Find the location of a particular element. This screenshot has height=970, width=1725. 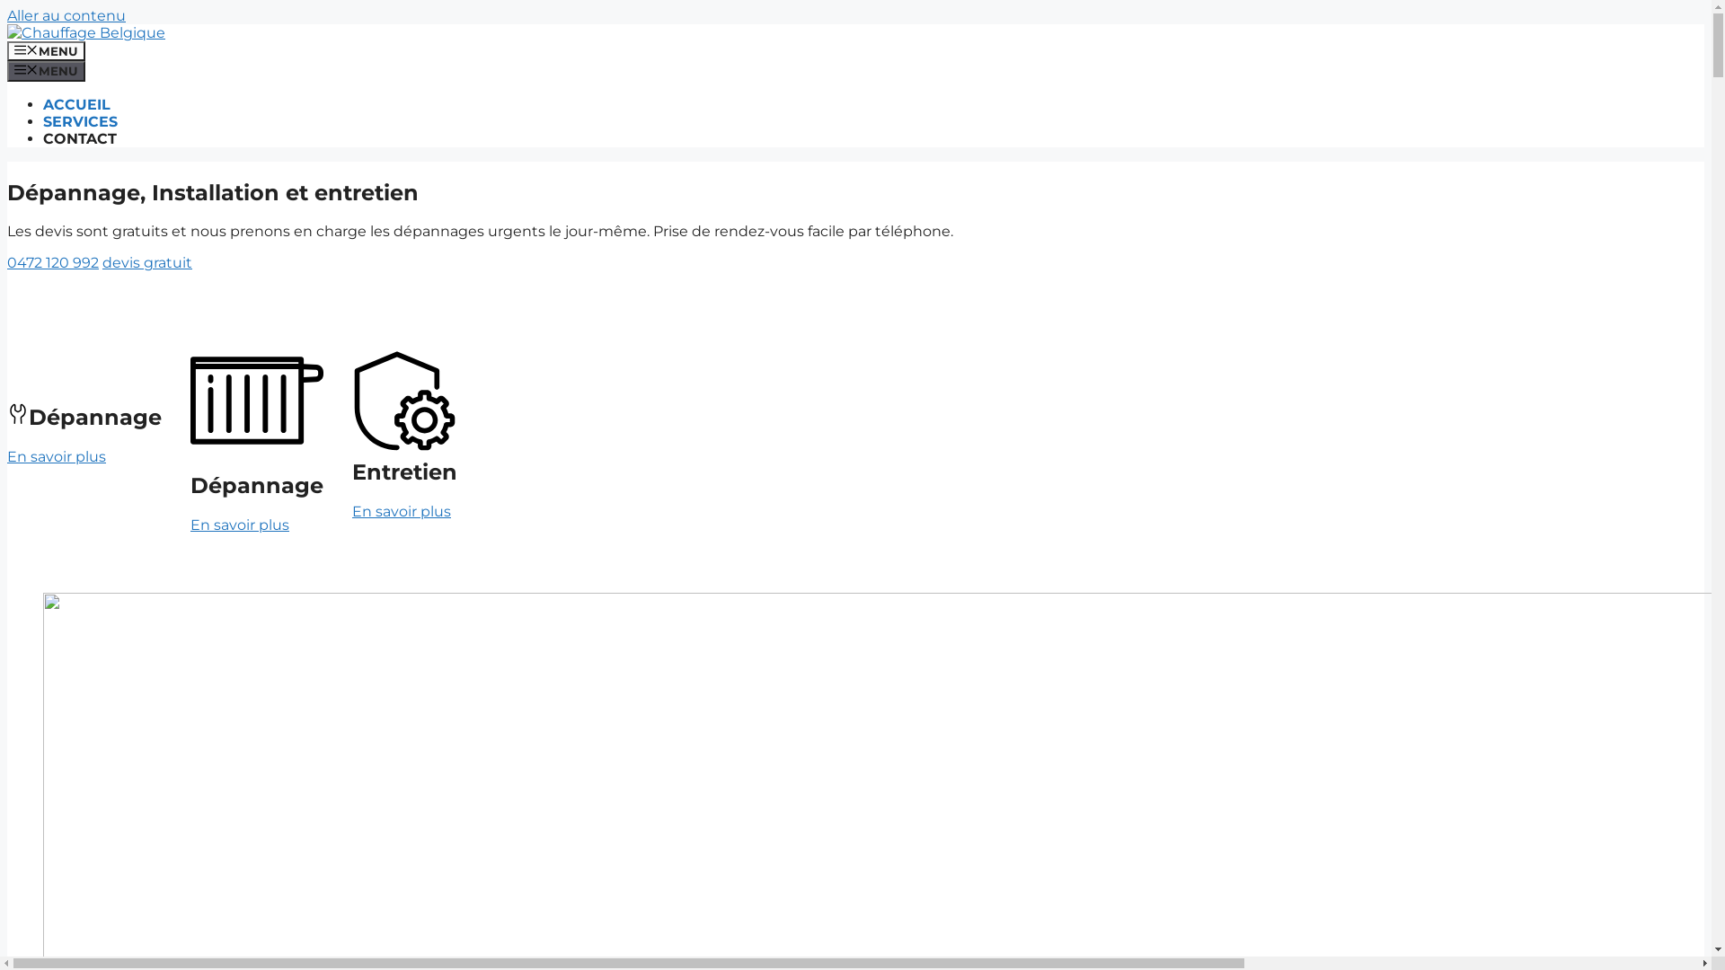

MENU is located at coordinates (47, 71).